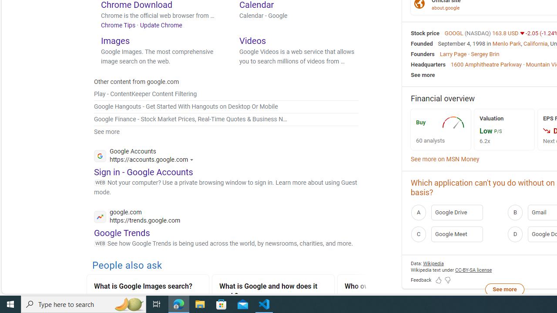 The image size is (557, 313). I want to click on What is Google Images search?, so click(148, 287).